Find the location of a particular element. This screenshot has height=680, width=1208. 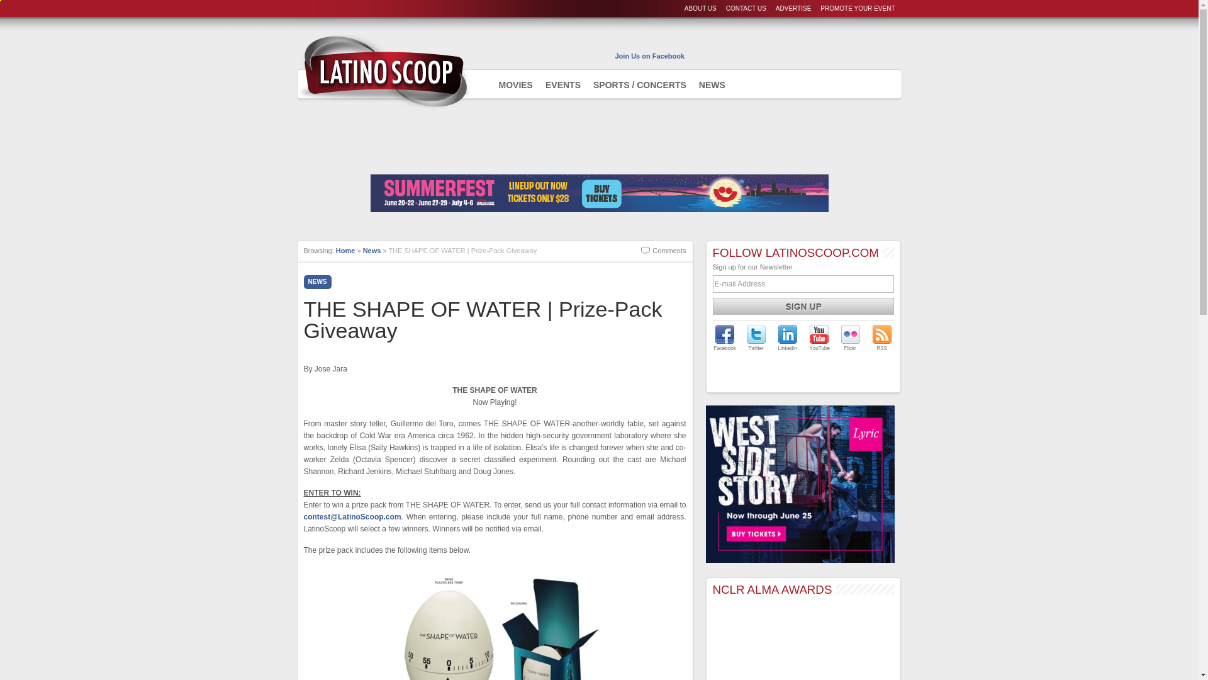

Advertise is located at coordinates (793, 8).